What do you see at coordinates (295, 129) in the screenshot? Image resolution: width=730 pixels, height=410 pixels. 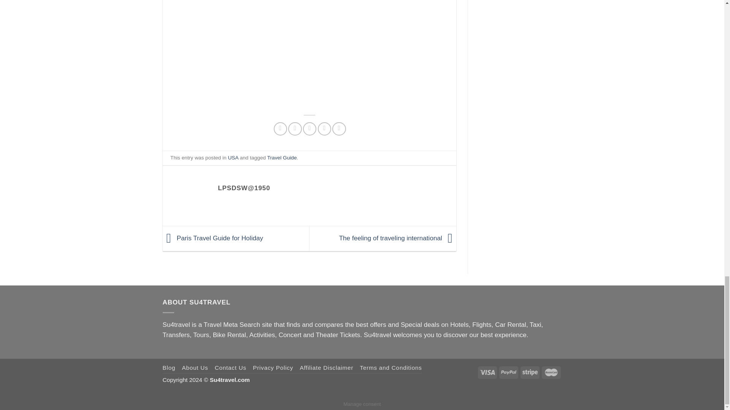 I see `Share on Twitter` at bounding box center [295, 129].